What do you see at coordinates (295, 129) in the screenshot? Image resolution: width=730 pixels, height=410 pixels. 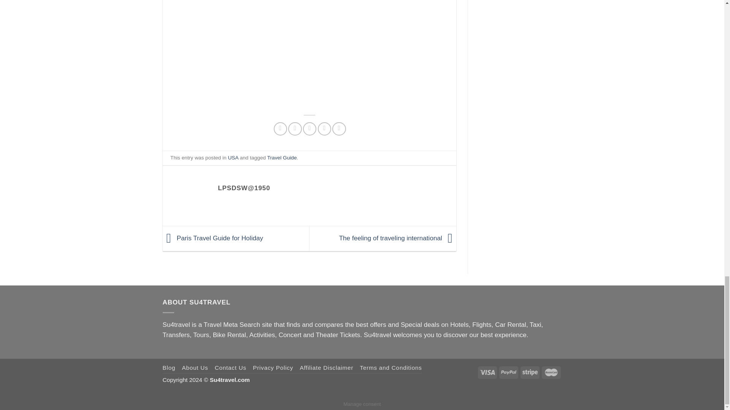 I see `Share on Twitter` at bounding box center [295, 129].